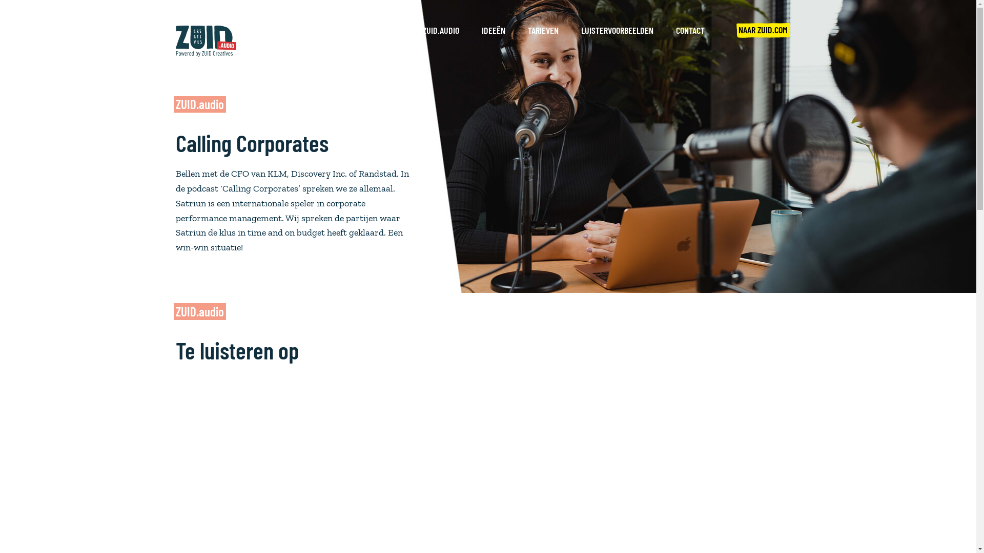  Describe the element at coordinates (571, 535) in the screenshot. I see `Terms of Use` at that location.